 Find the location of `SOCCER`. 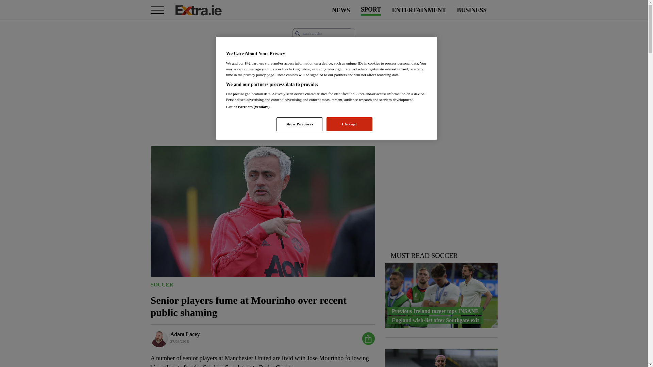

SOCCER is located at coordinates (161, 284).